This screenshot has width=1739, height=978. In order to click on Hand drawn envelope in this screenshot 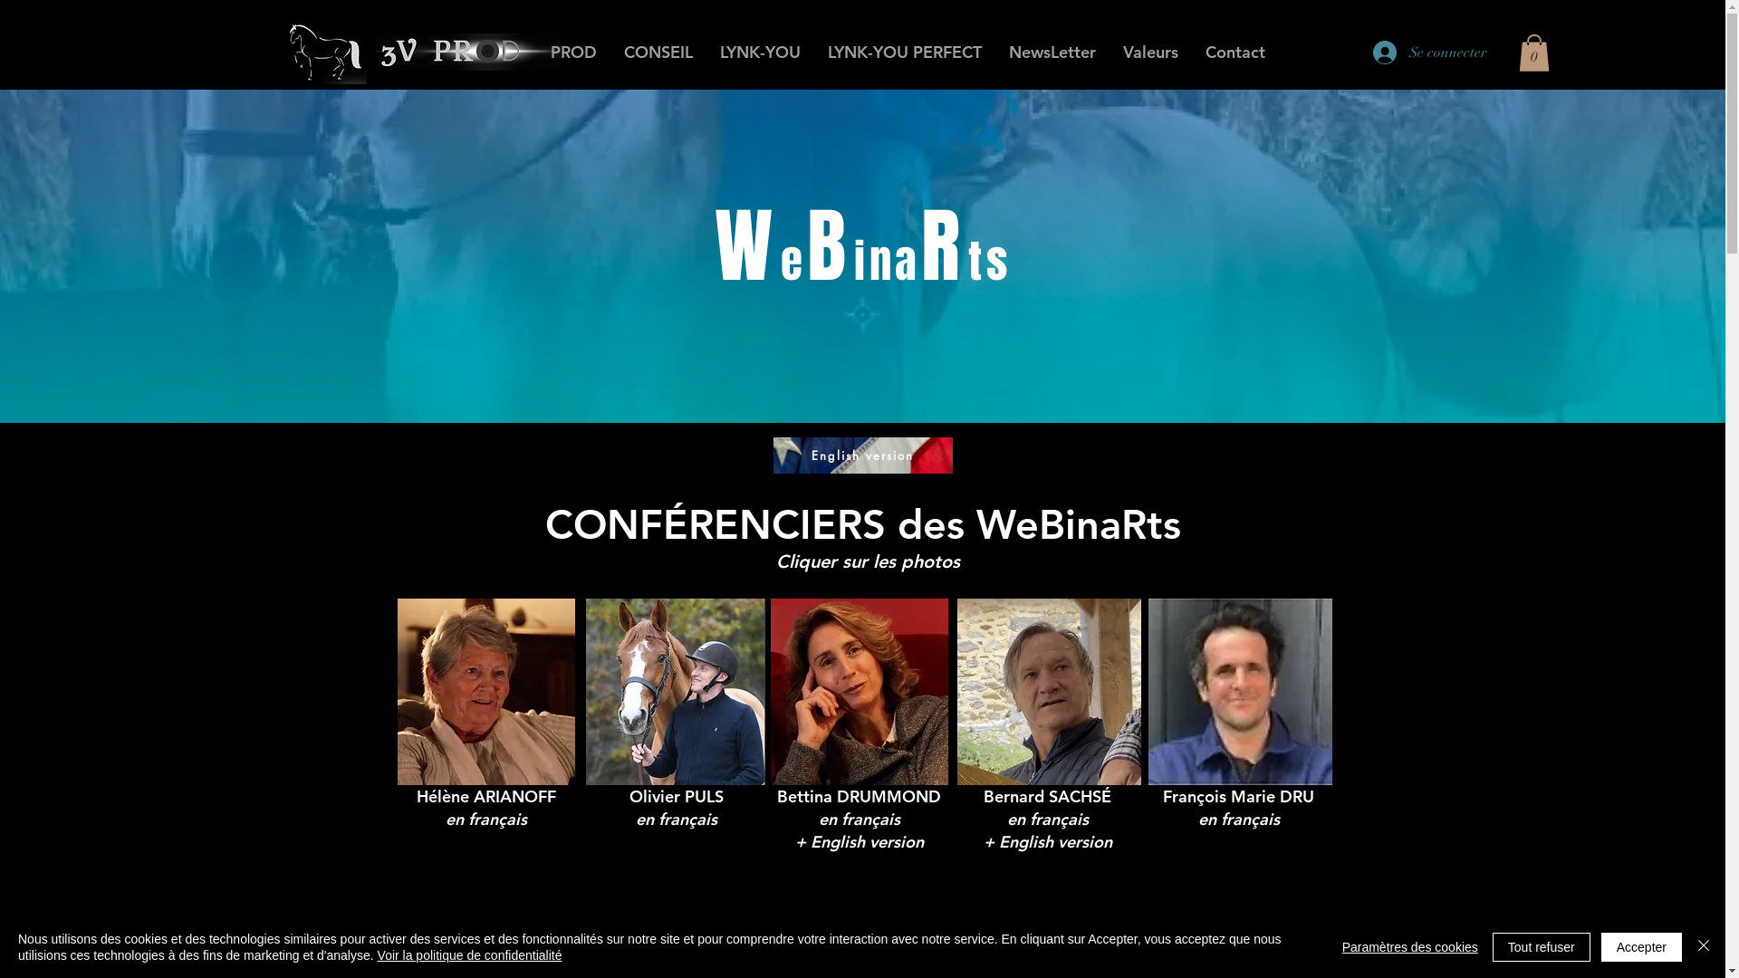, I will do `click(467, 53)`.